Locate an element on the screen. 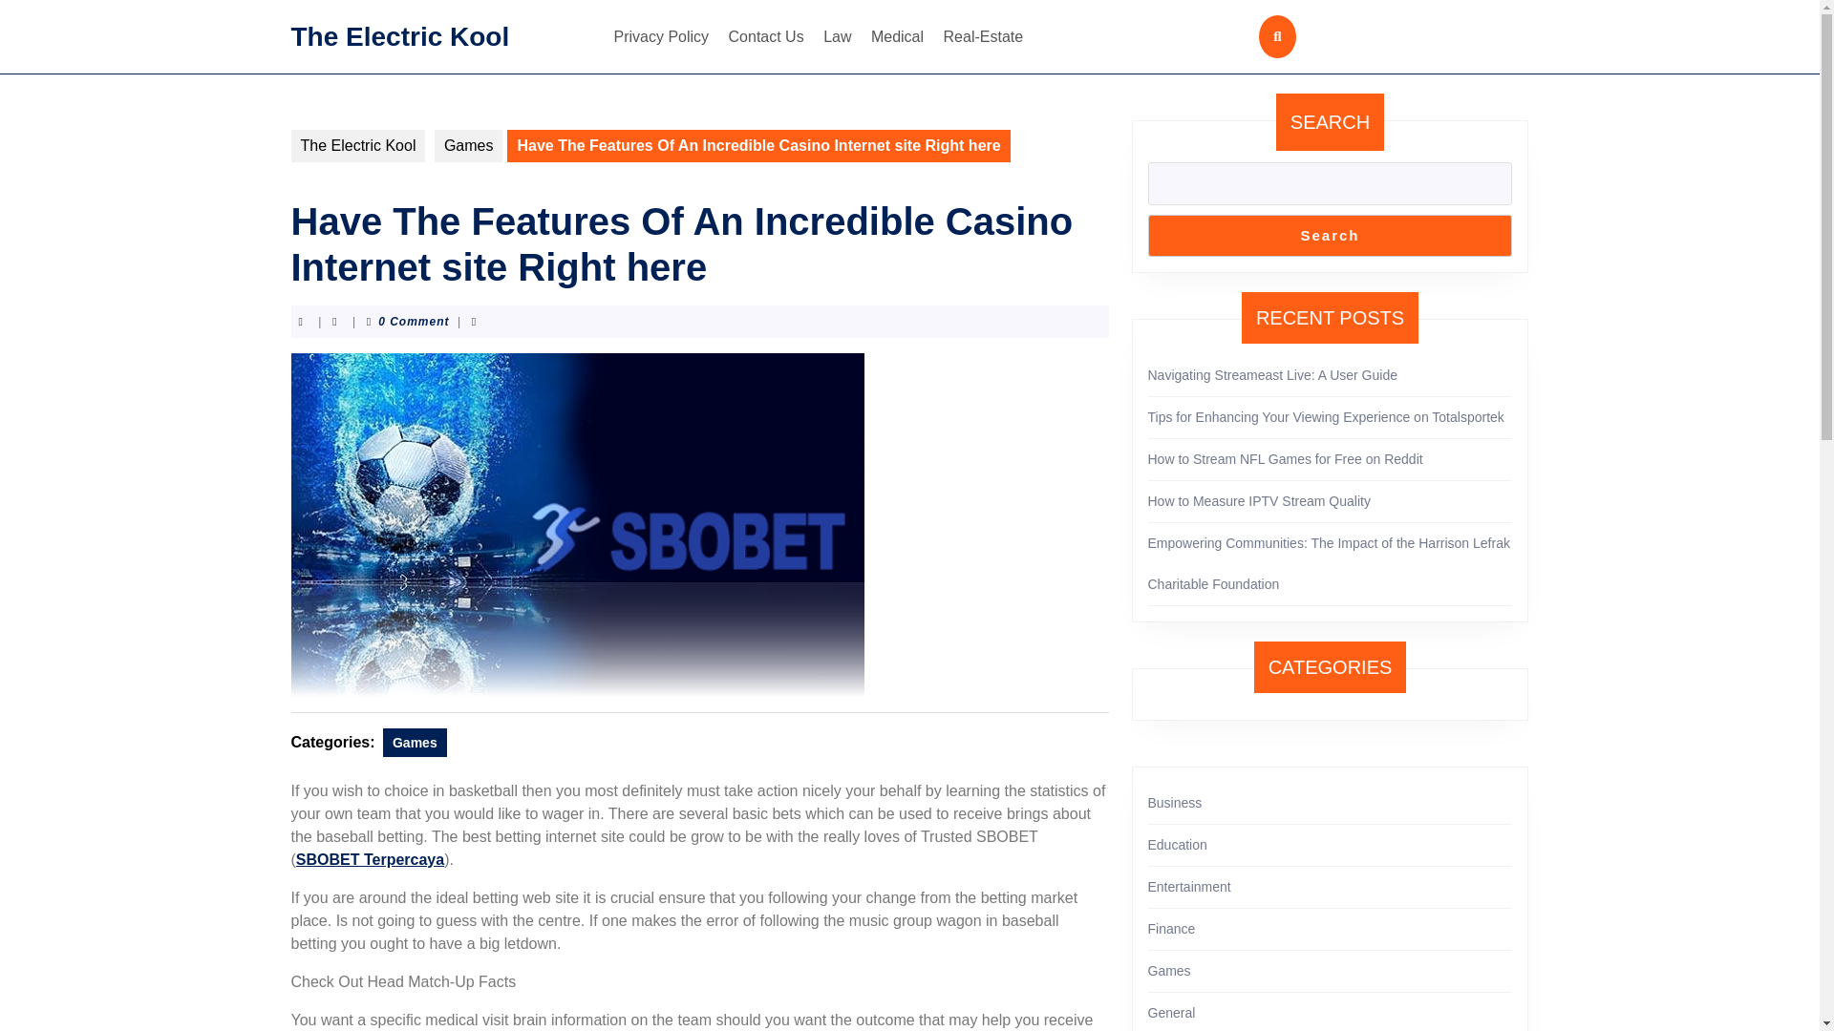 This screenshot has height=1031, width=1834. How to Measure IPTV Stream Quality is located at coordinates (1259, 501).